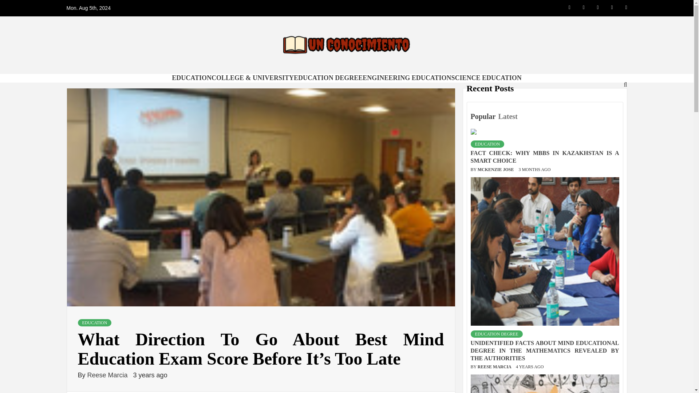  What do you see at coordinates (328, 78) in the screenshot?
I see `EDUCATION DEGREE` at bounding box center [328, 78].